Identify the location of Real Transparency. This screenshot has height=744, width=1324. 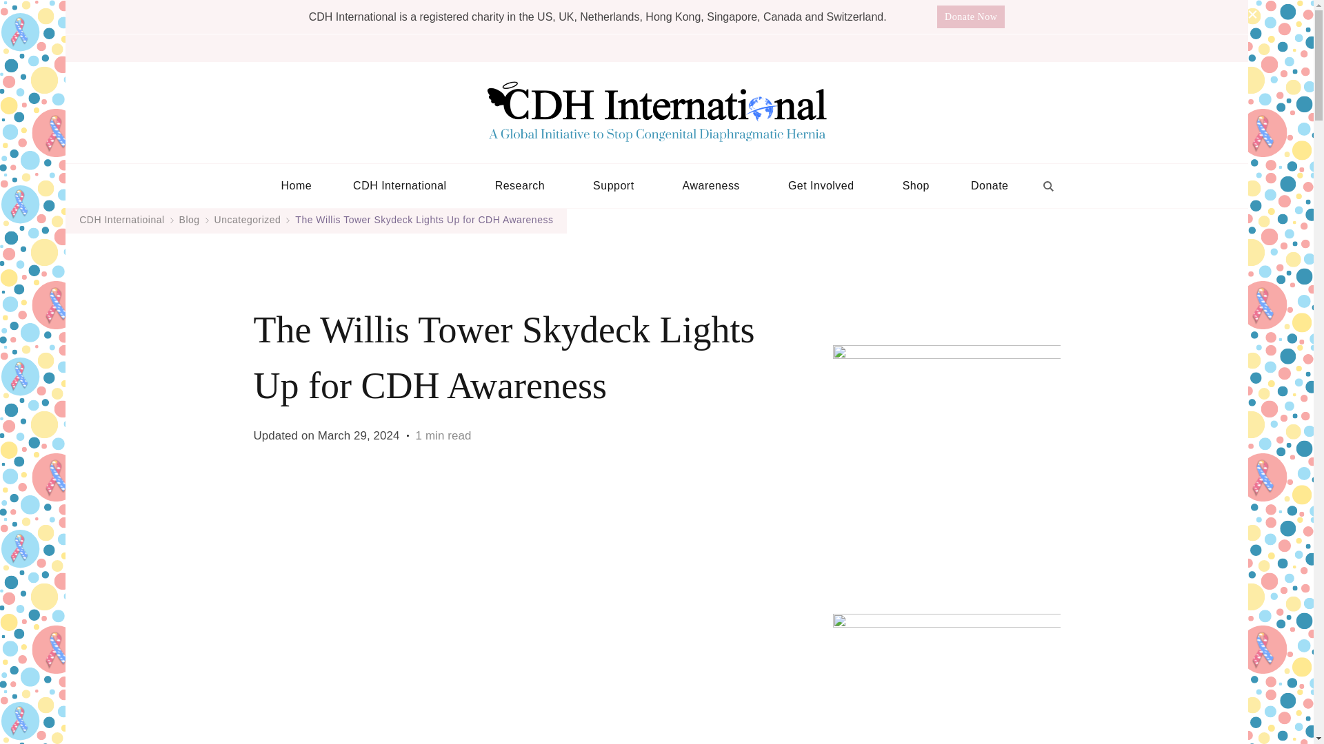
(134, 405).